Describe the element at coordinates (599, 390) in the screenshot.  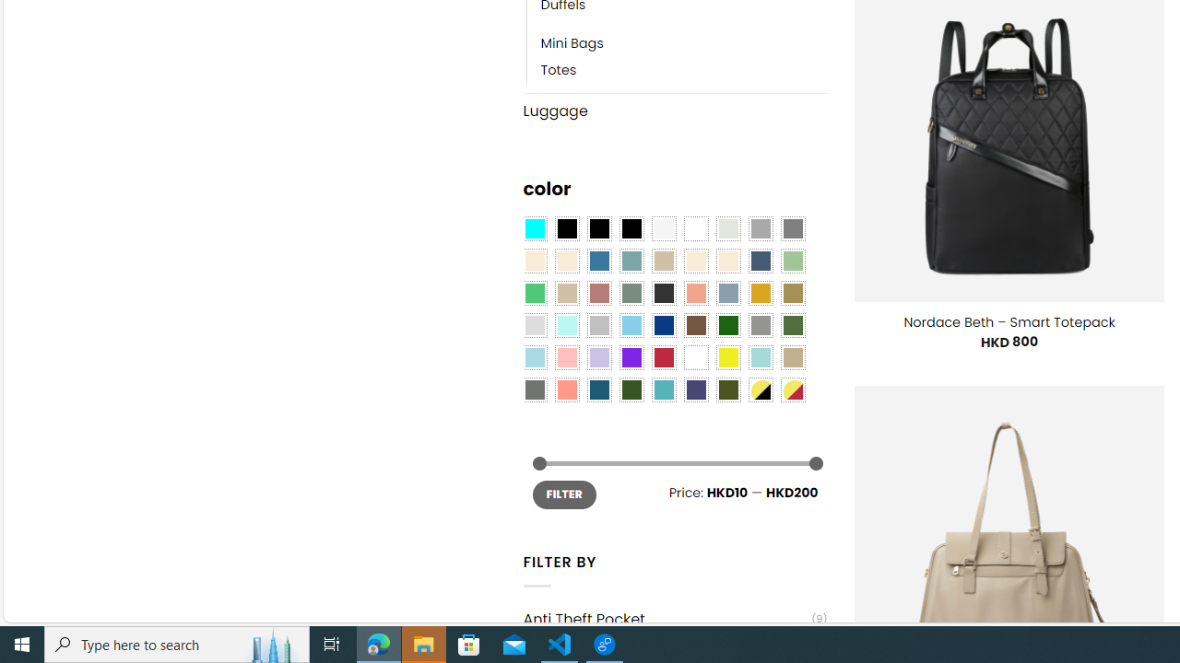
I see `Capri Blue` at that location.